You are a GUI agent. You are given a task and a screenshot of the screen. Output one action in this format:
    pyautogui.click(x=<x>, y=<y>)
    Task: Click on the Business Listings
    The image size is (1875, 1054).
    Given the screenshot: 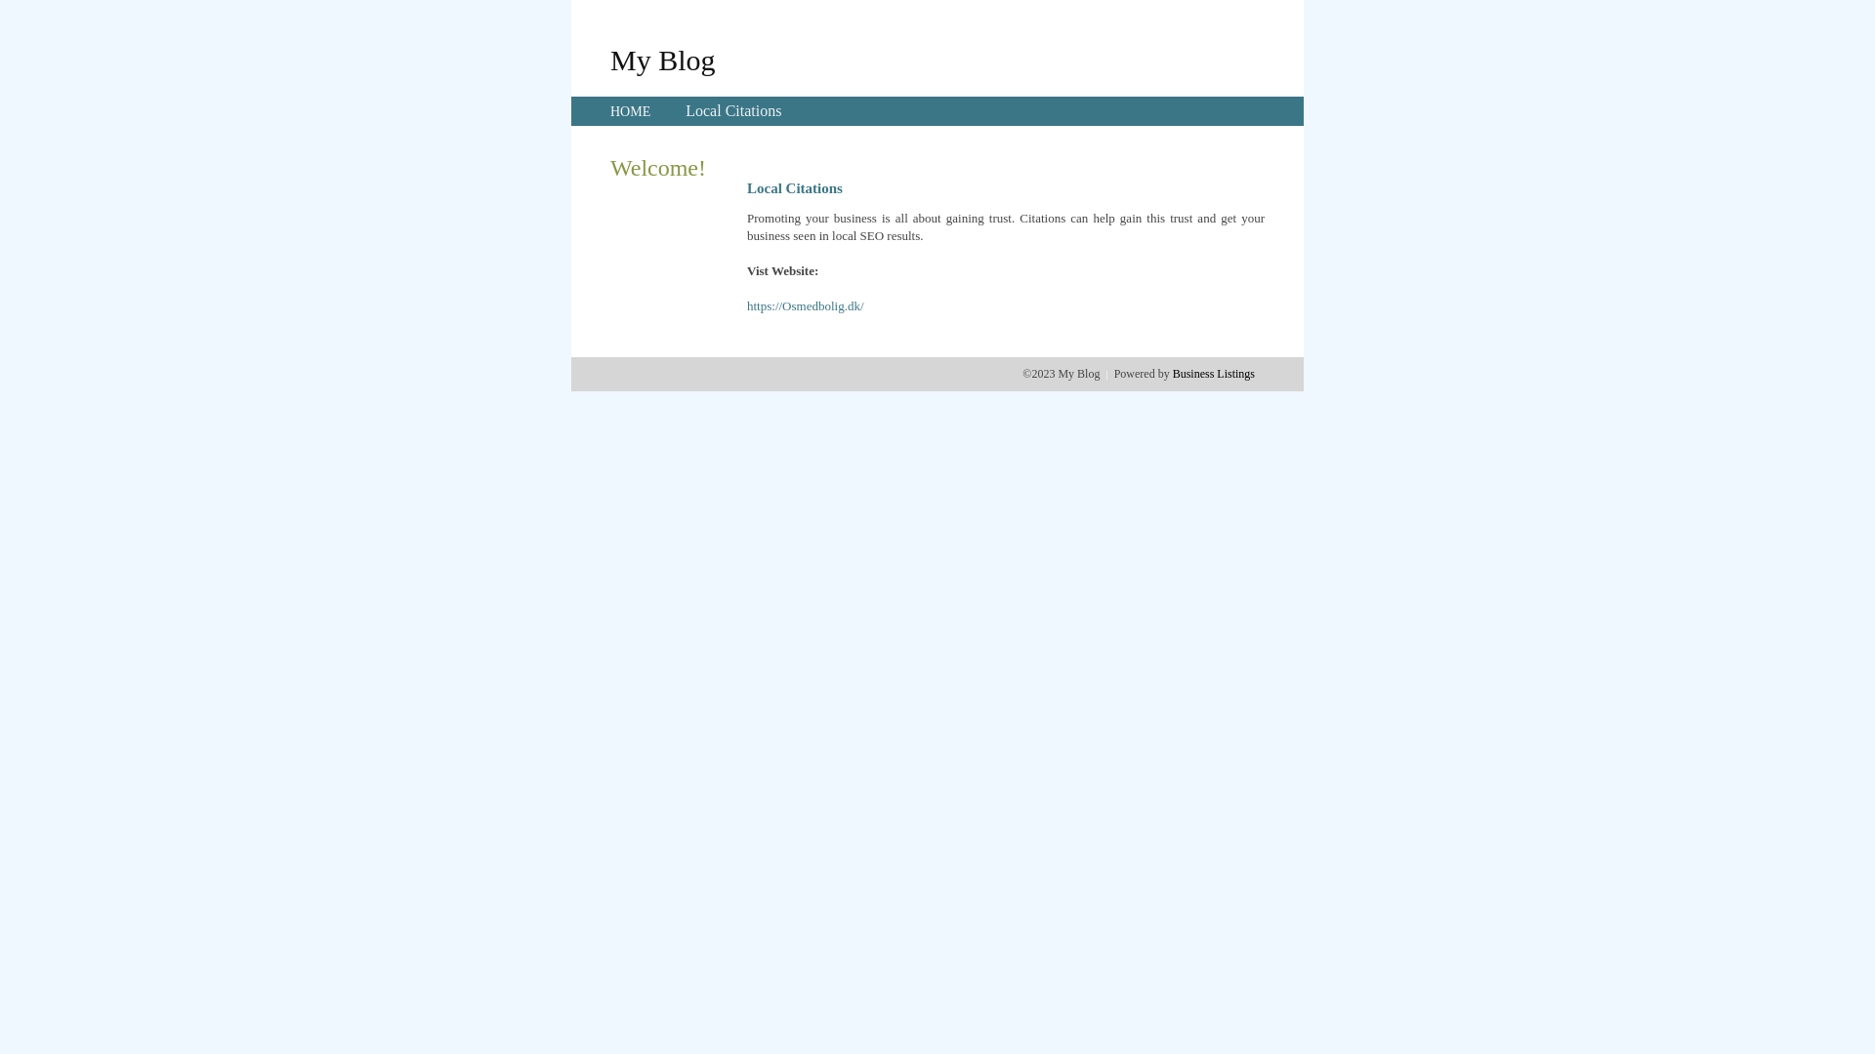 What is the action you would take?
    pyautogui.click(x=1214, y=374)
    